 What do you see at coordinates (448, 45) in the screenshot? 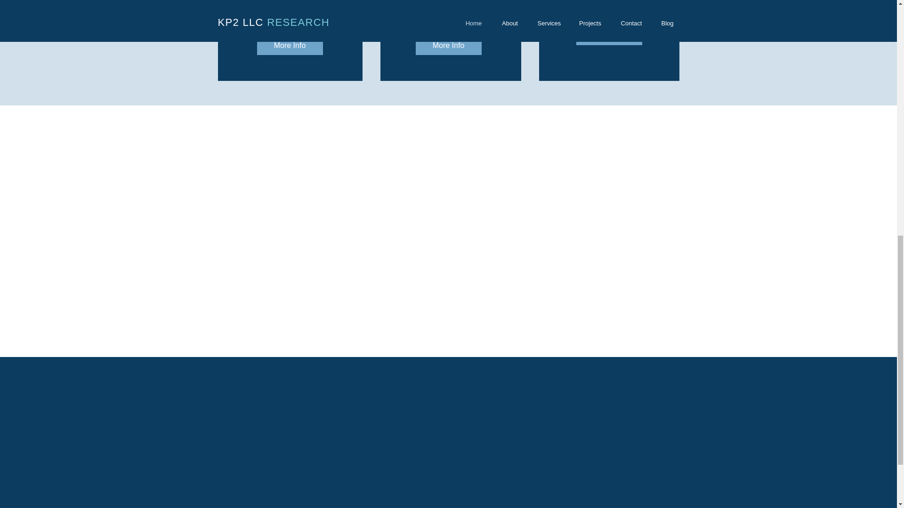
I see `More Info` at bounding box center [448, 45].